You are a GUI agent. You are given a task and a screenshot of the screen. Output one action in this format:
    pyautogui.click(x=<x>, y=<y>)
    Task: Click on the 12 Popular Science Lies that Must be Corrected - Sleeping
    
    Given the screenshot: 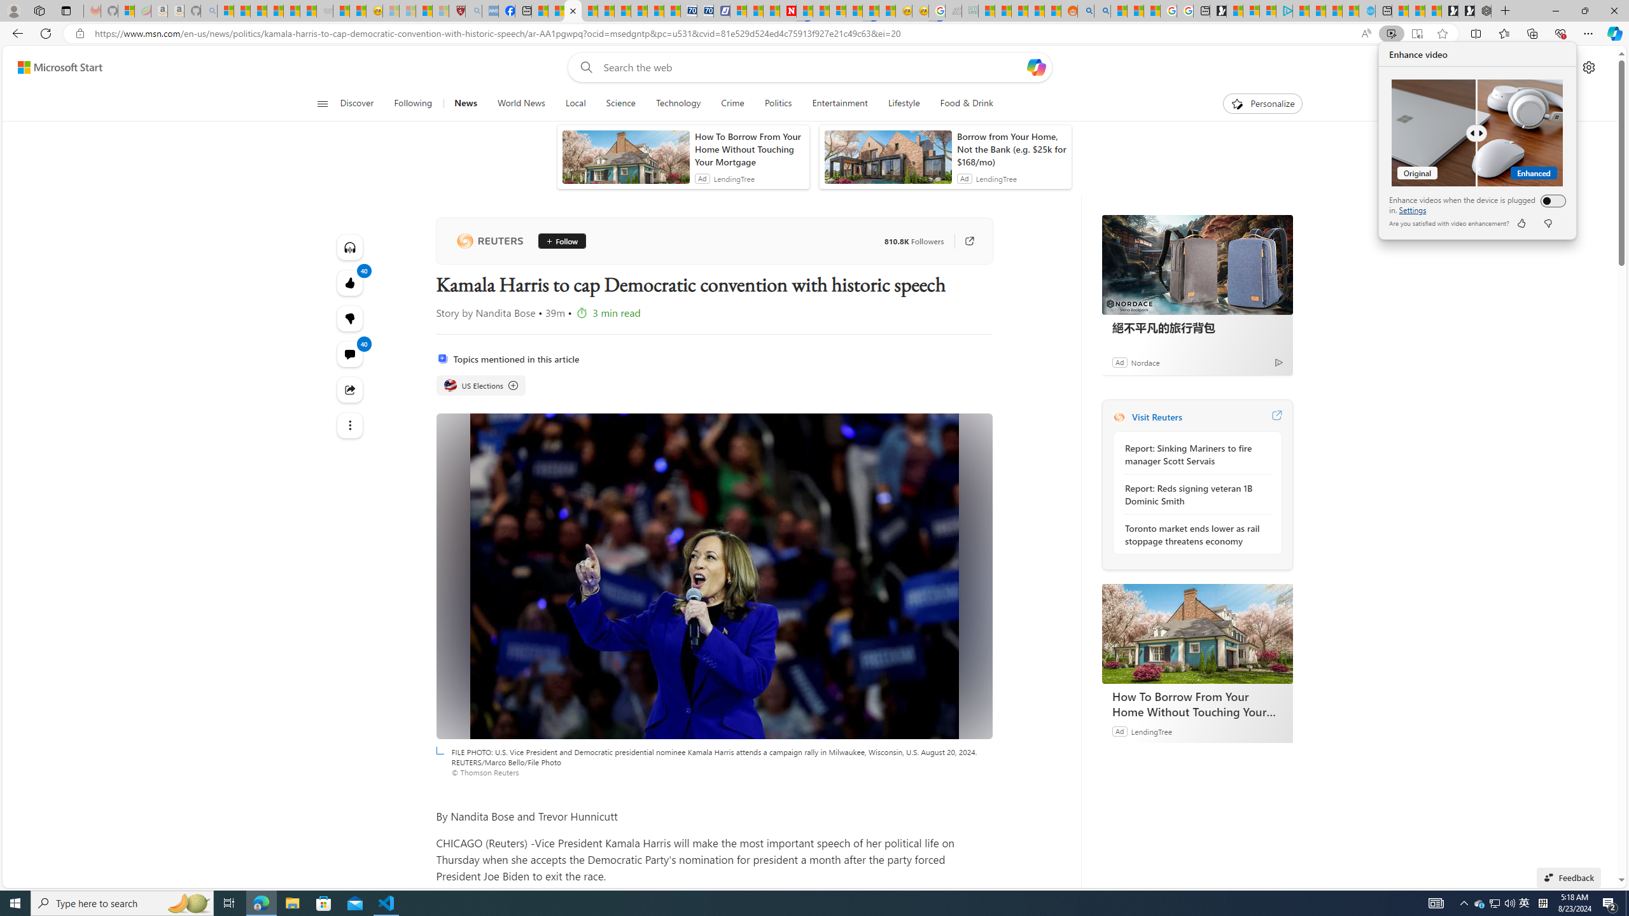 What is the action you would take?
    pyautogui.click(x=440, y=11)
    